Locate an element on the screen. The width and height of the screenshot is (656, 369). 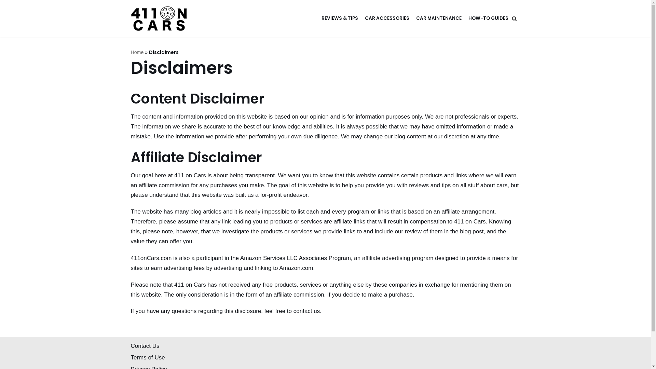
Skip to content is located at coordinates (7, 14).